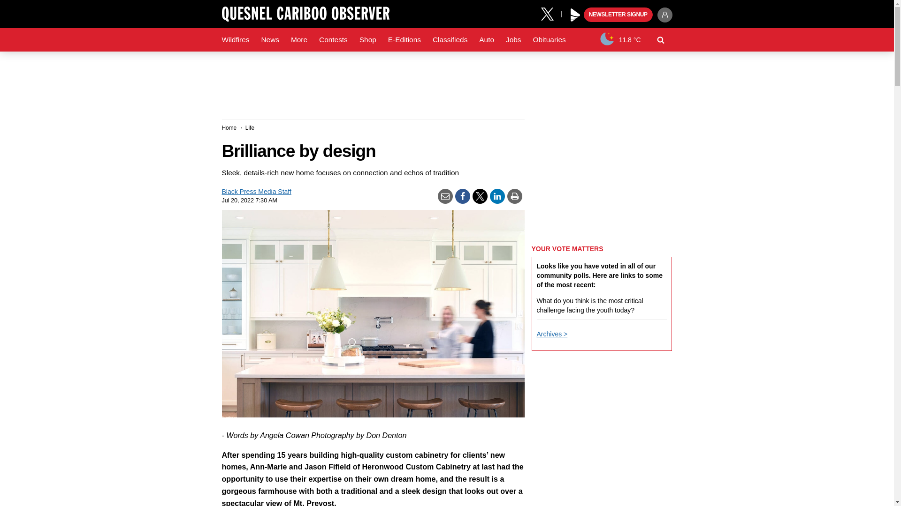  Describe the element at coordinates (618, 15) in the screenshot. I see `NEWSLETTER SIGNUP` at that location.